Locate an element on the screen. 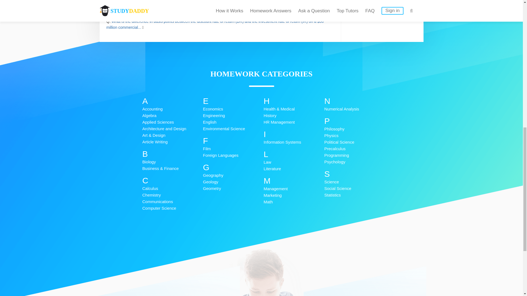  Architecture and Design is located at coordinates (172, 129).